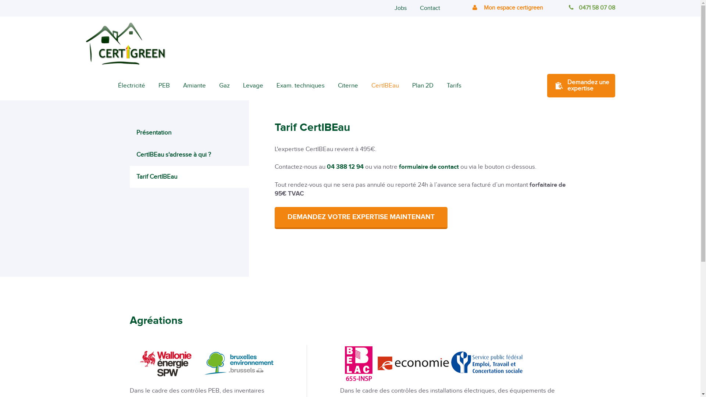 Image resolution: width=706 pixels, height=397 pixels. What do you see at coordinates (581, 86) in the screenshot?
I see `Demandez une expertise` at bounding box center [581, 86].